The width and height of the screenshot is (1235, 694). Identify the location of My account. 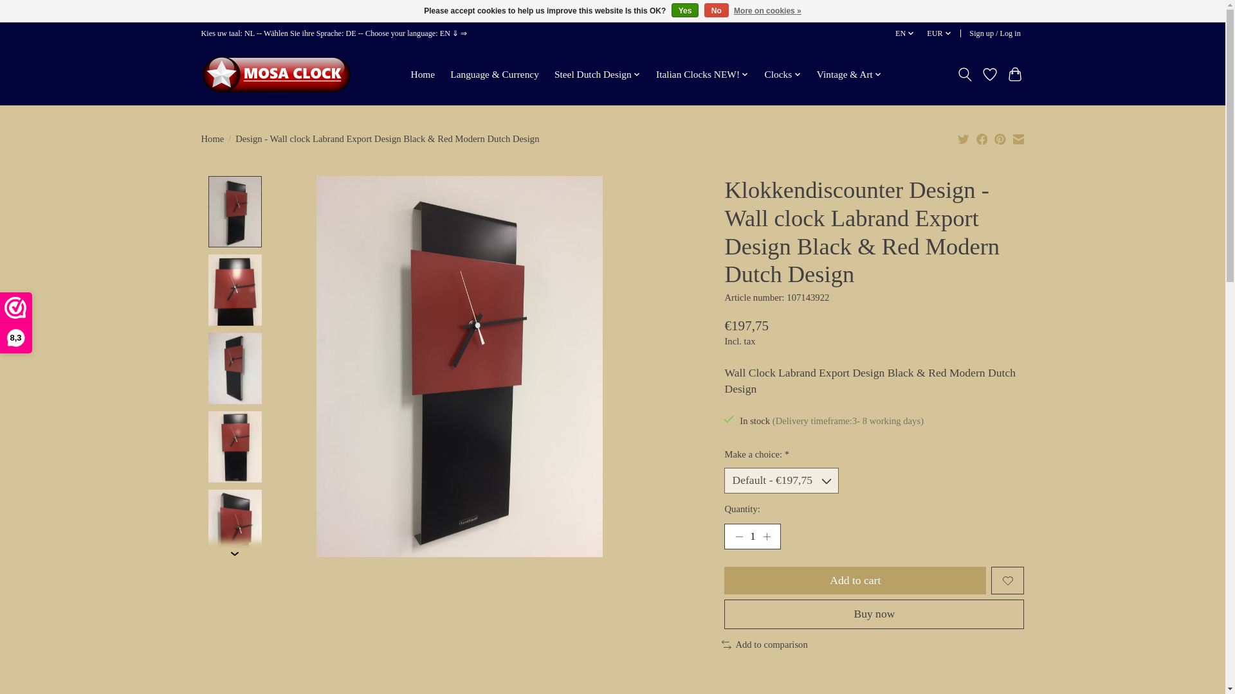
(995, 33).